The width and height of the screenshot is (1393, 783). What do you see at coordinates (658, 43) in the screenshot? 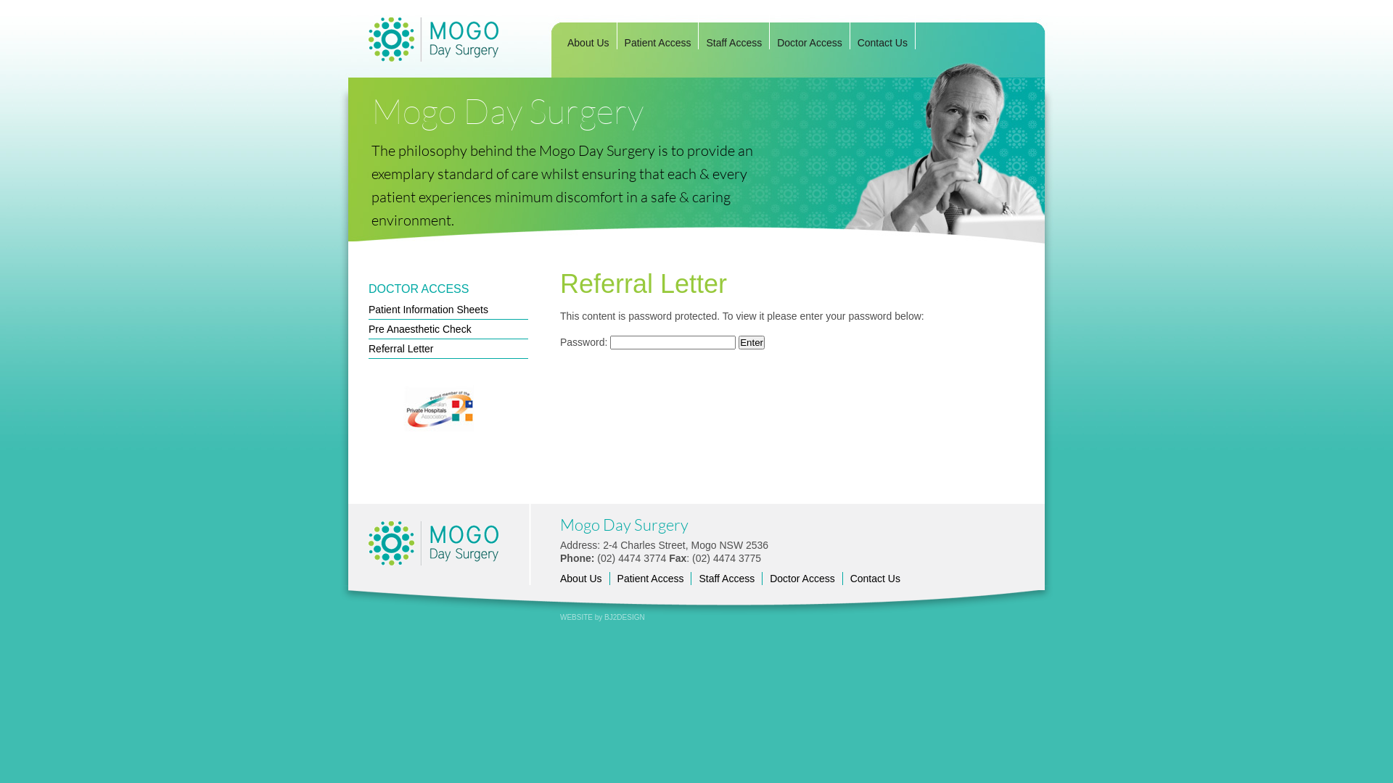
I see `Patient Access` at bounding box center [658, 43].